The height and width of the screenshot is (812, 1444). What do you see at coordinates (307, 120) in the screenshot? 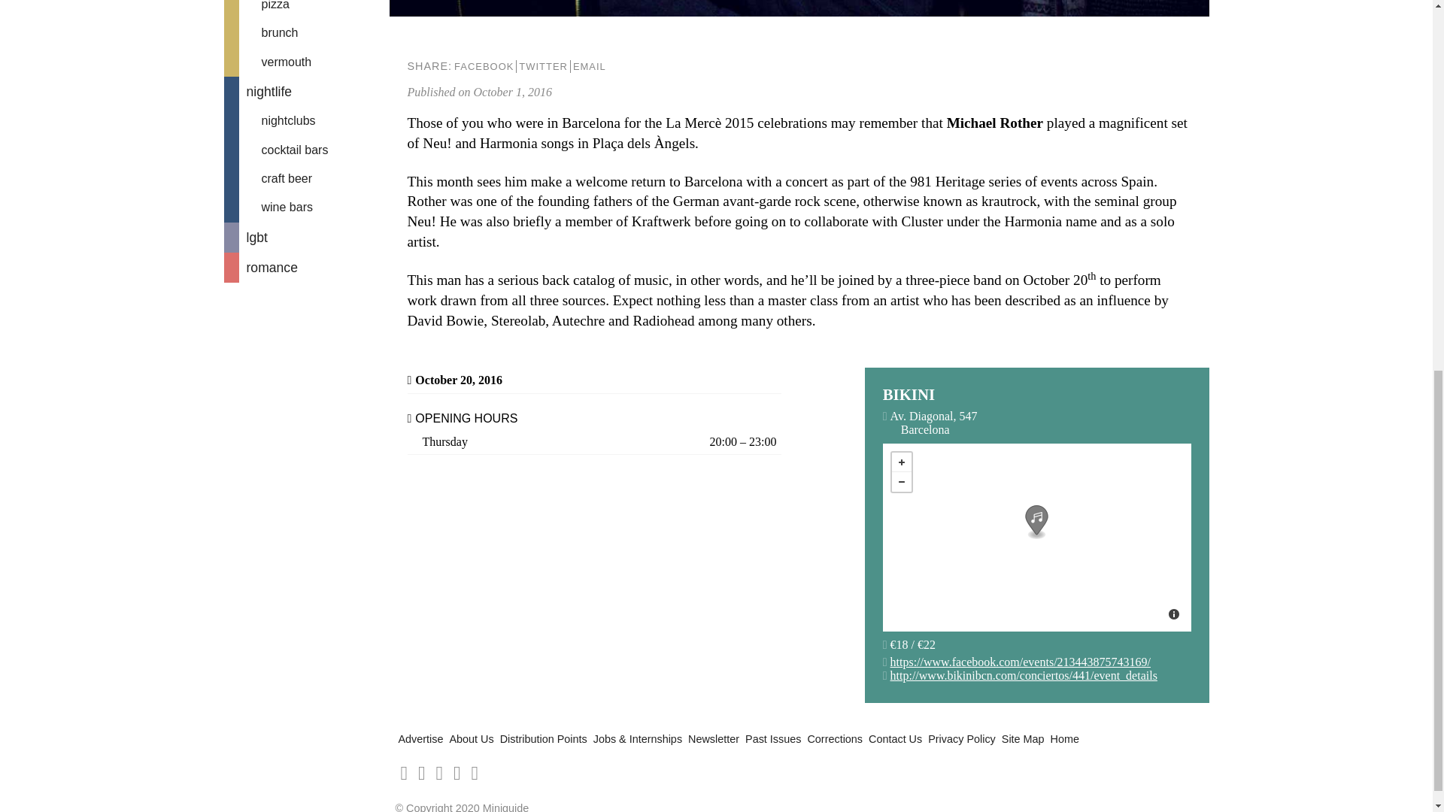
I see `nightclubs` at bounding box center [307, 120].